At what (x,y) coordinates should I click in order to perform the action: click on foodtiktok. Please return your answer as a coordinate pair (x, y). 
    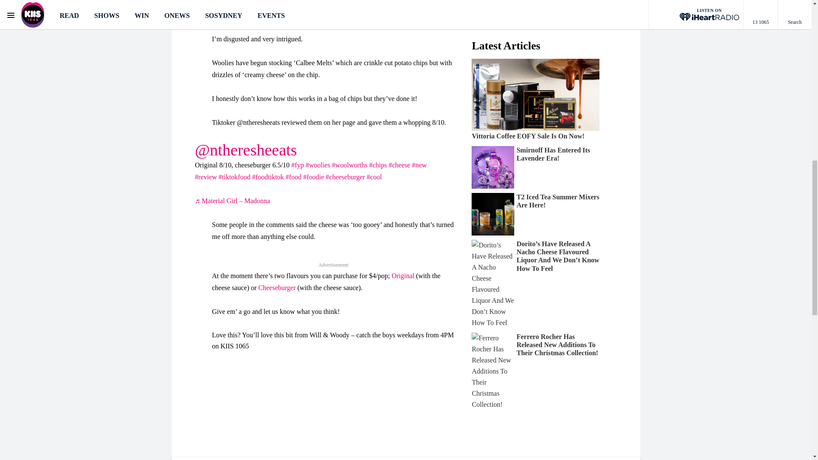
    Looking at the image, I should click on (268, 177).